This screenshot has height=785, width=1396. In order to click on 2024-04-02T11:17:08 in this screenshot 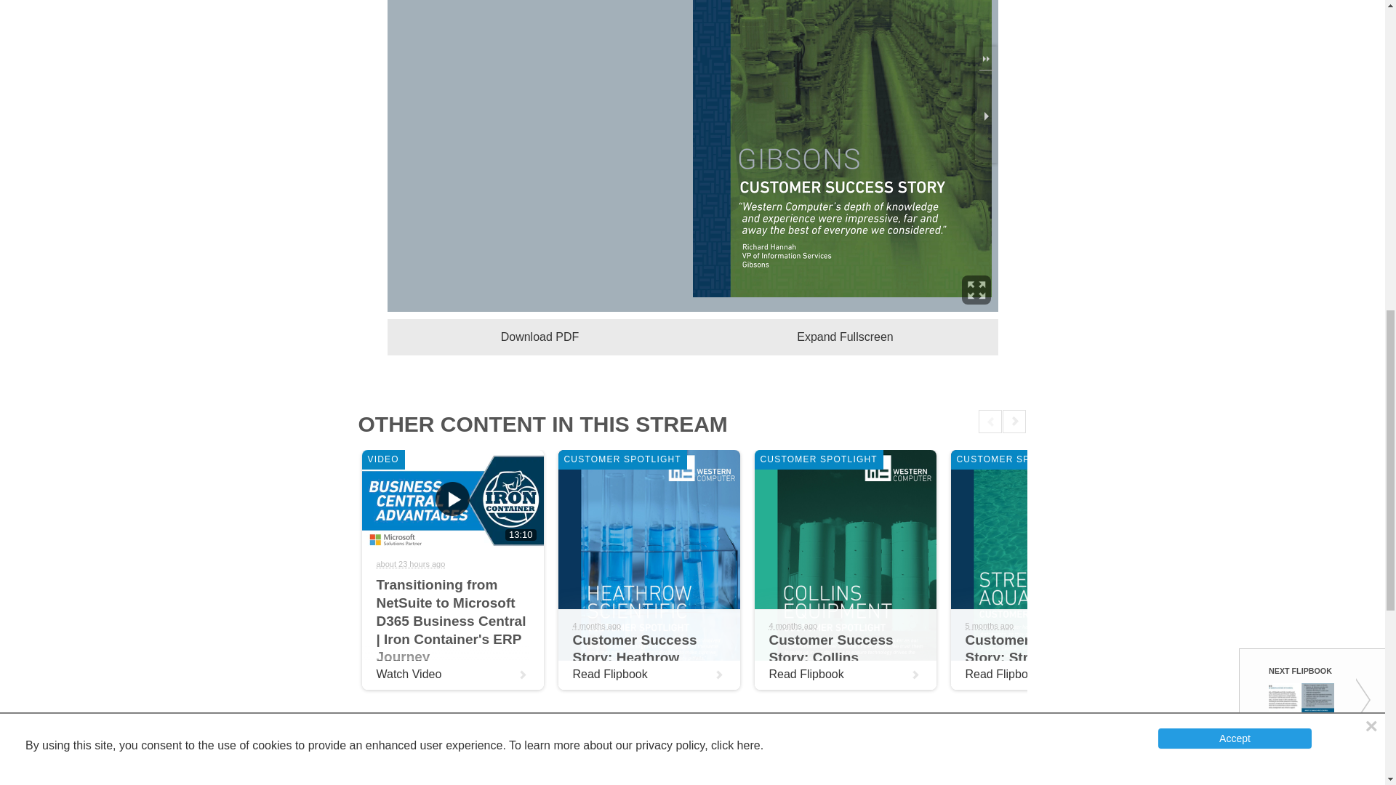, I will do `click(596, 626)`.